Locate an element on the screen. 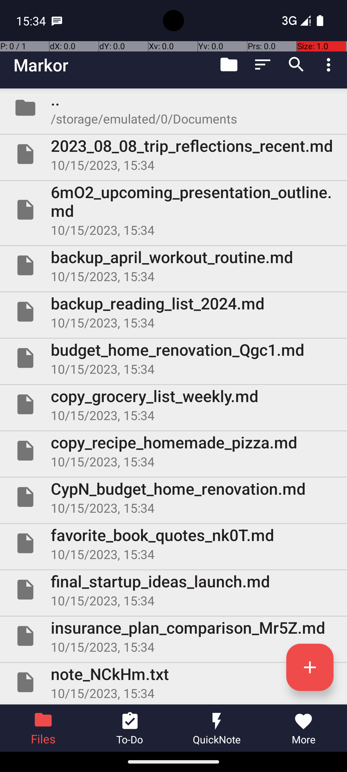  File copy_grocery_list_weekly.md  is located at coordinates (173, 404).